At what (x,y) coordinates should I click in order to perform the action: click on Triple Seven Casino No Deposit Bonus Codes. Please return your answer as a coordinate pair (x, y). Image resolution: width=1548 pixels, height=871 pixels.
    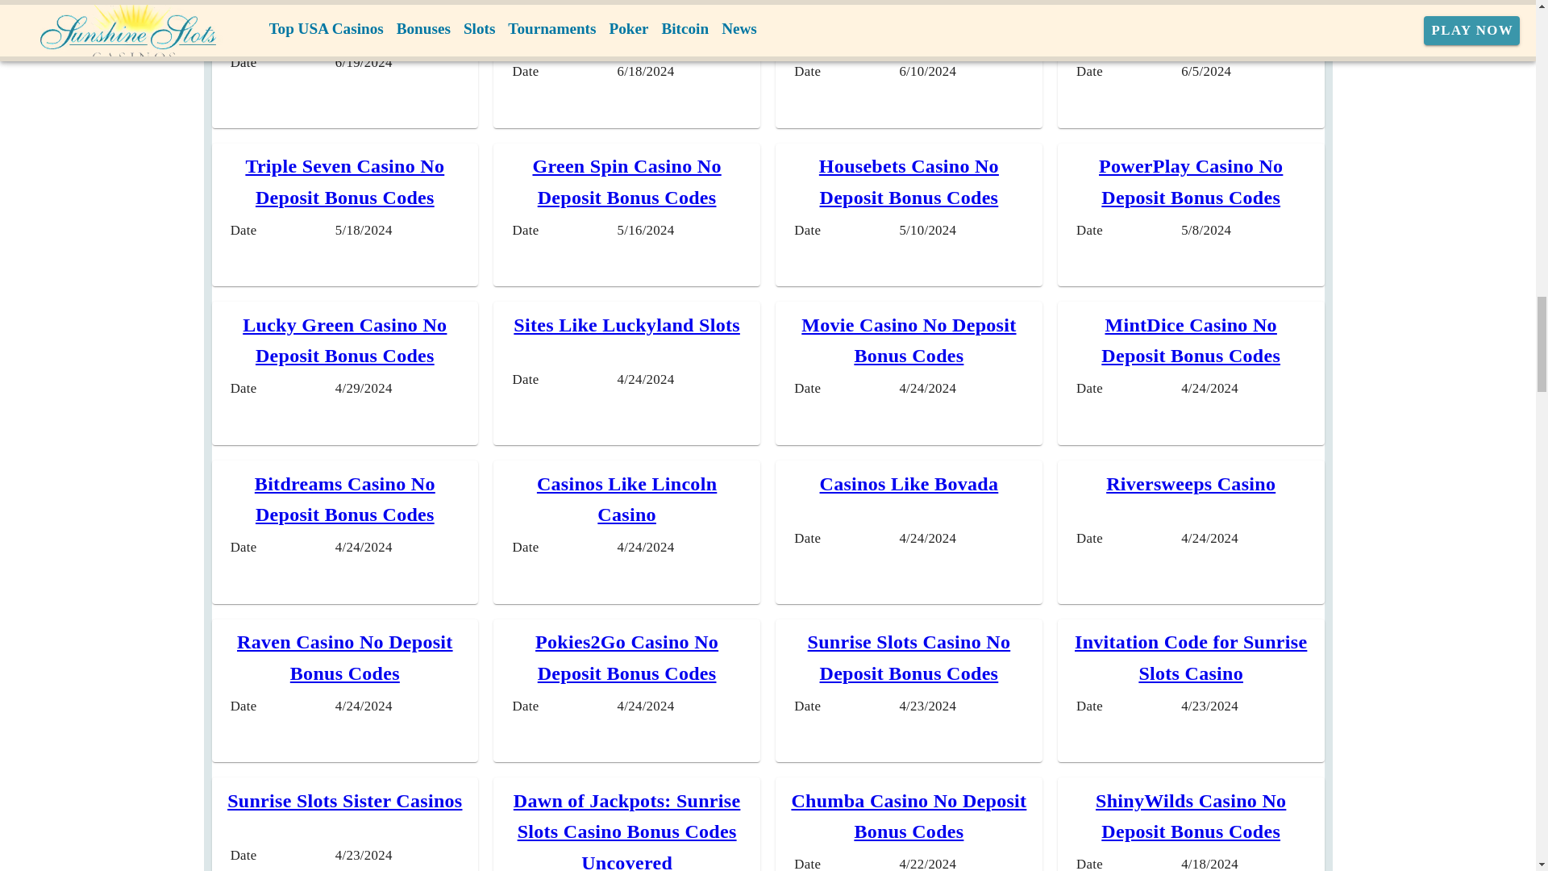
    Looking at the image, I should click on (344, 181).